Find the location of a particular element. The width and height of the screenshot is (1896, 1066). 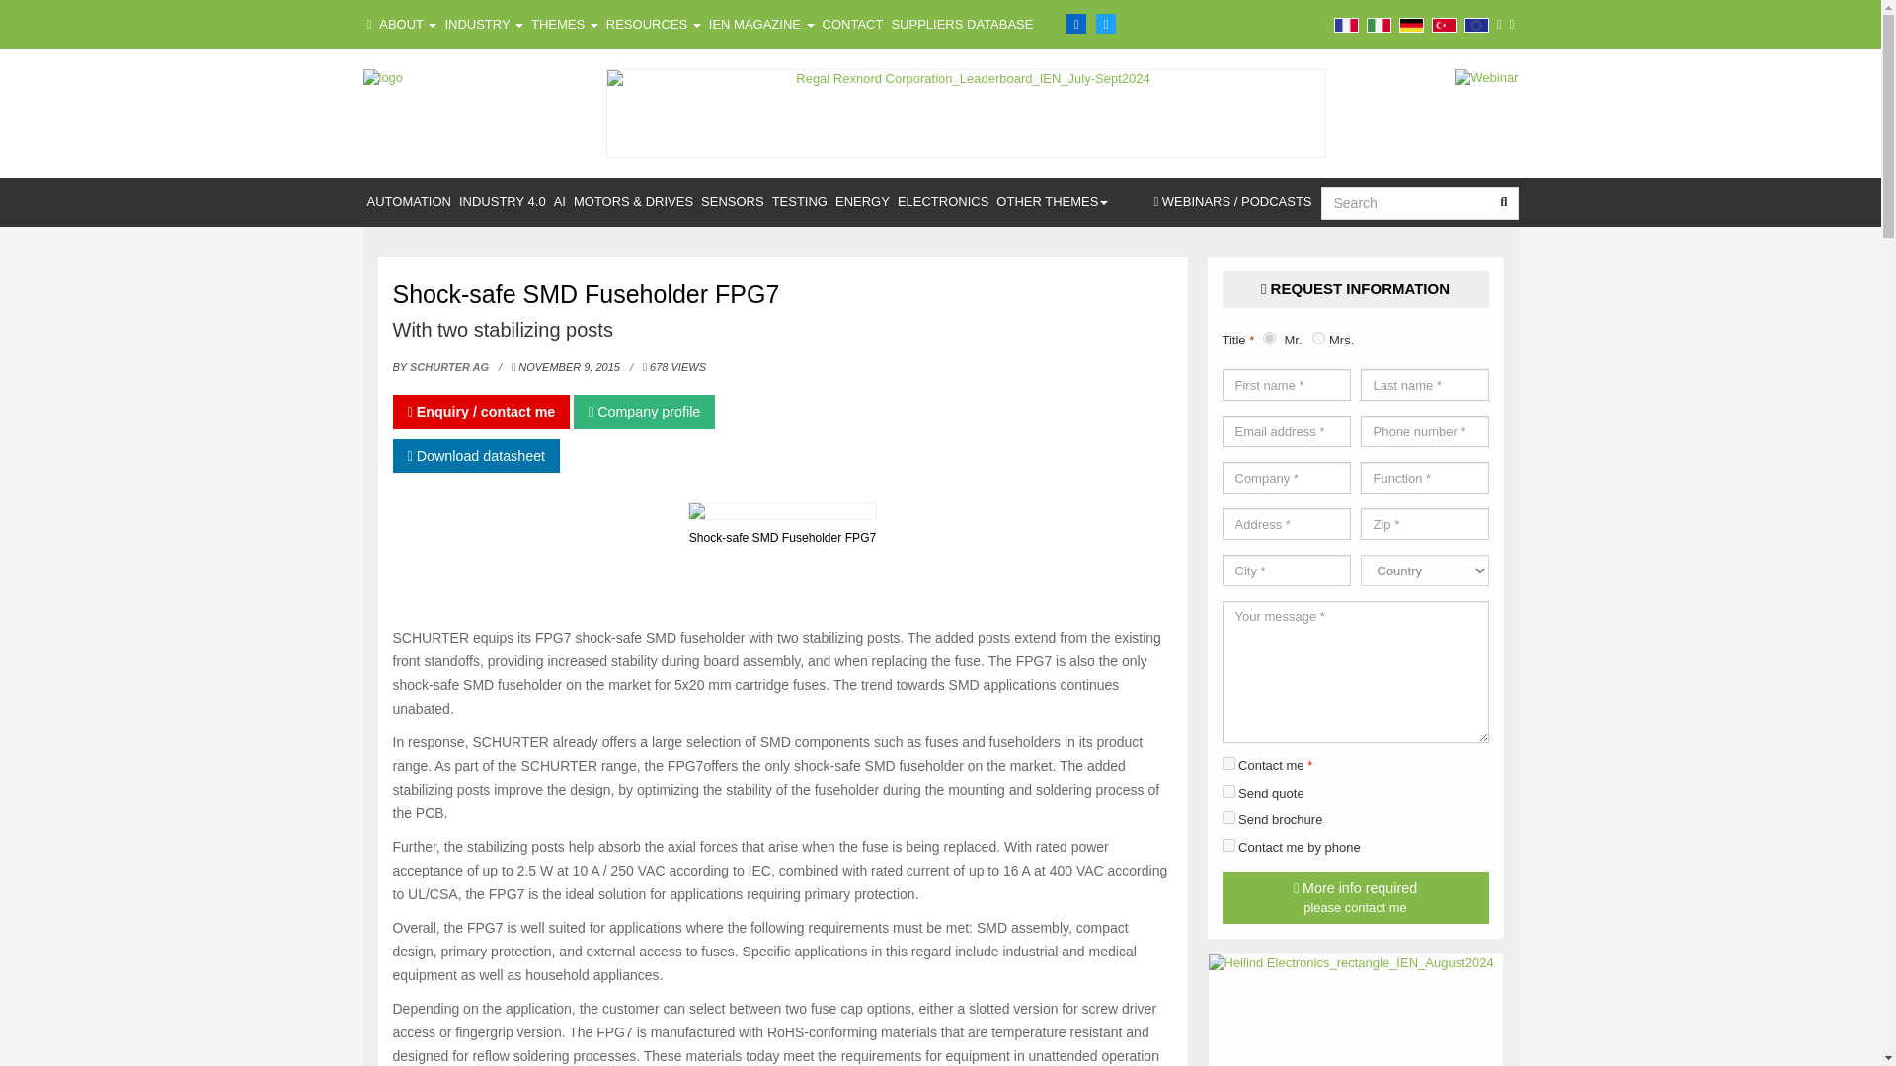

Mrs is located at coordinates (1318, 338).